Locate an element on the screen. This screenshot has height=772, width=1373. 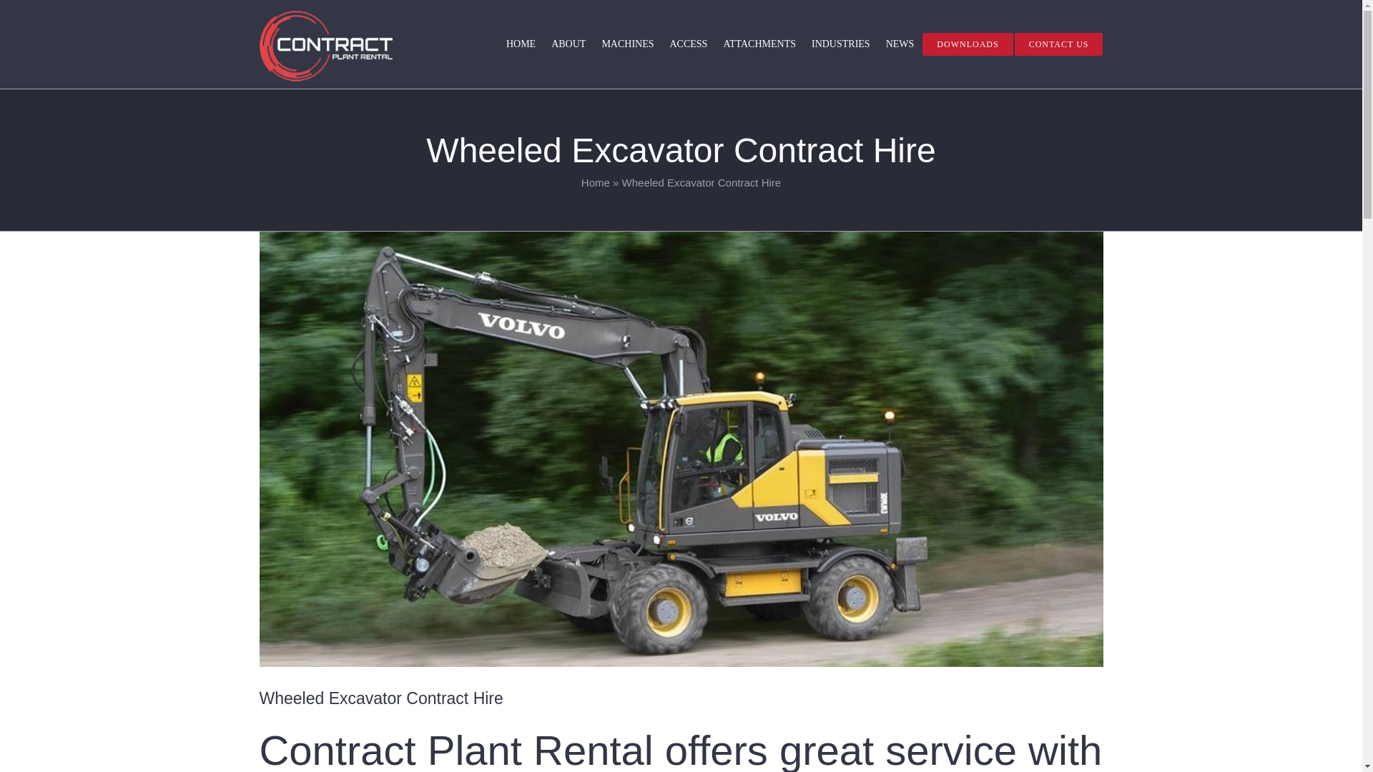
CONTACT US is located at coordinates (1058, 44).